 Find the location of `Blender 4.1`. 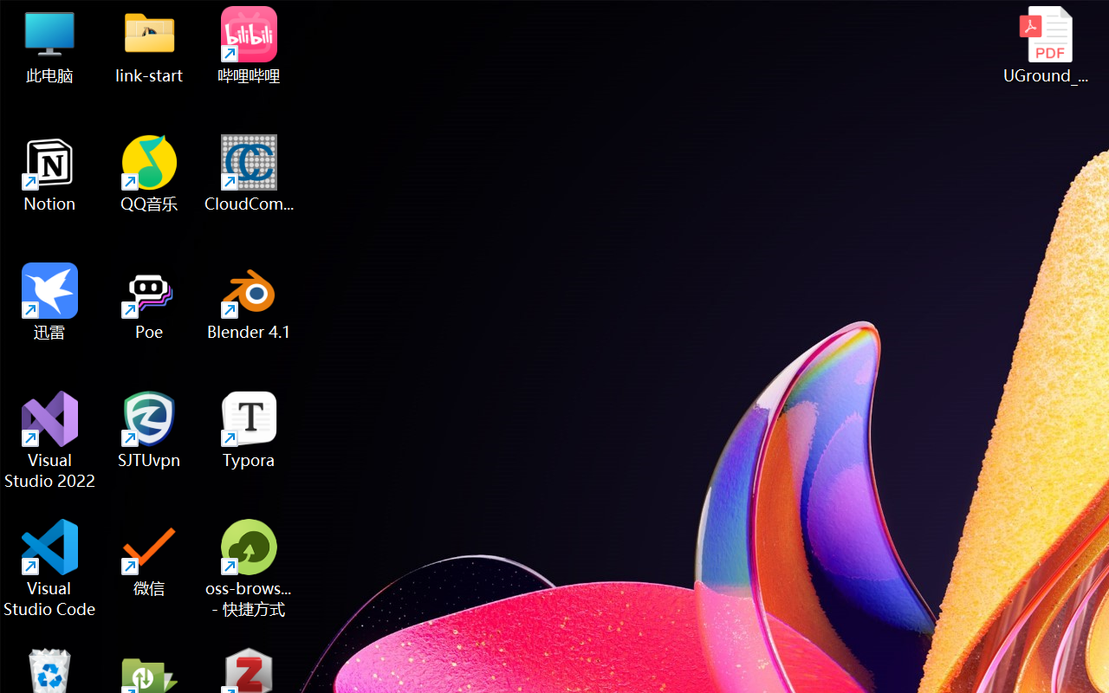

Blender 4.1 is located at coordinates (250, 301).